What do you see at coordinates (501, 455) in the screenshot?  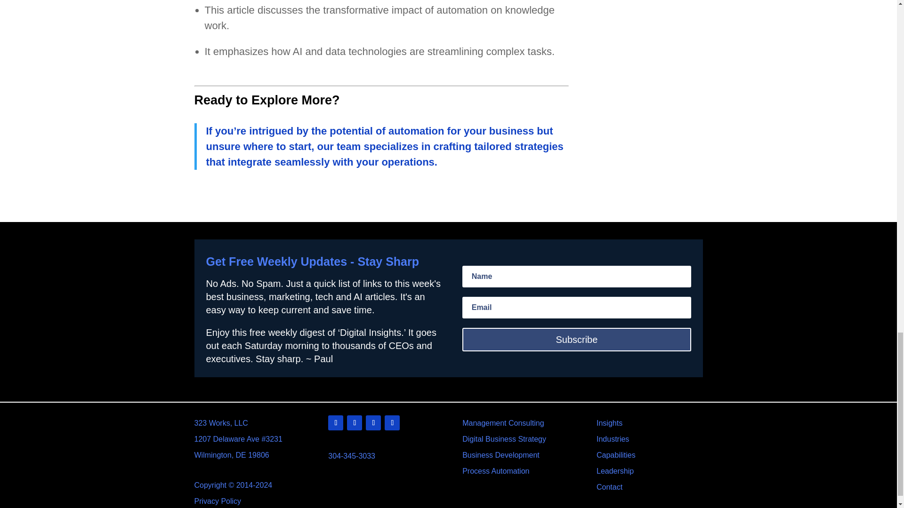 I see `Business Development` at bounding box center [501, 455].